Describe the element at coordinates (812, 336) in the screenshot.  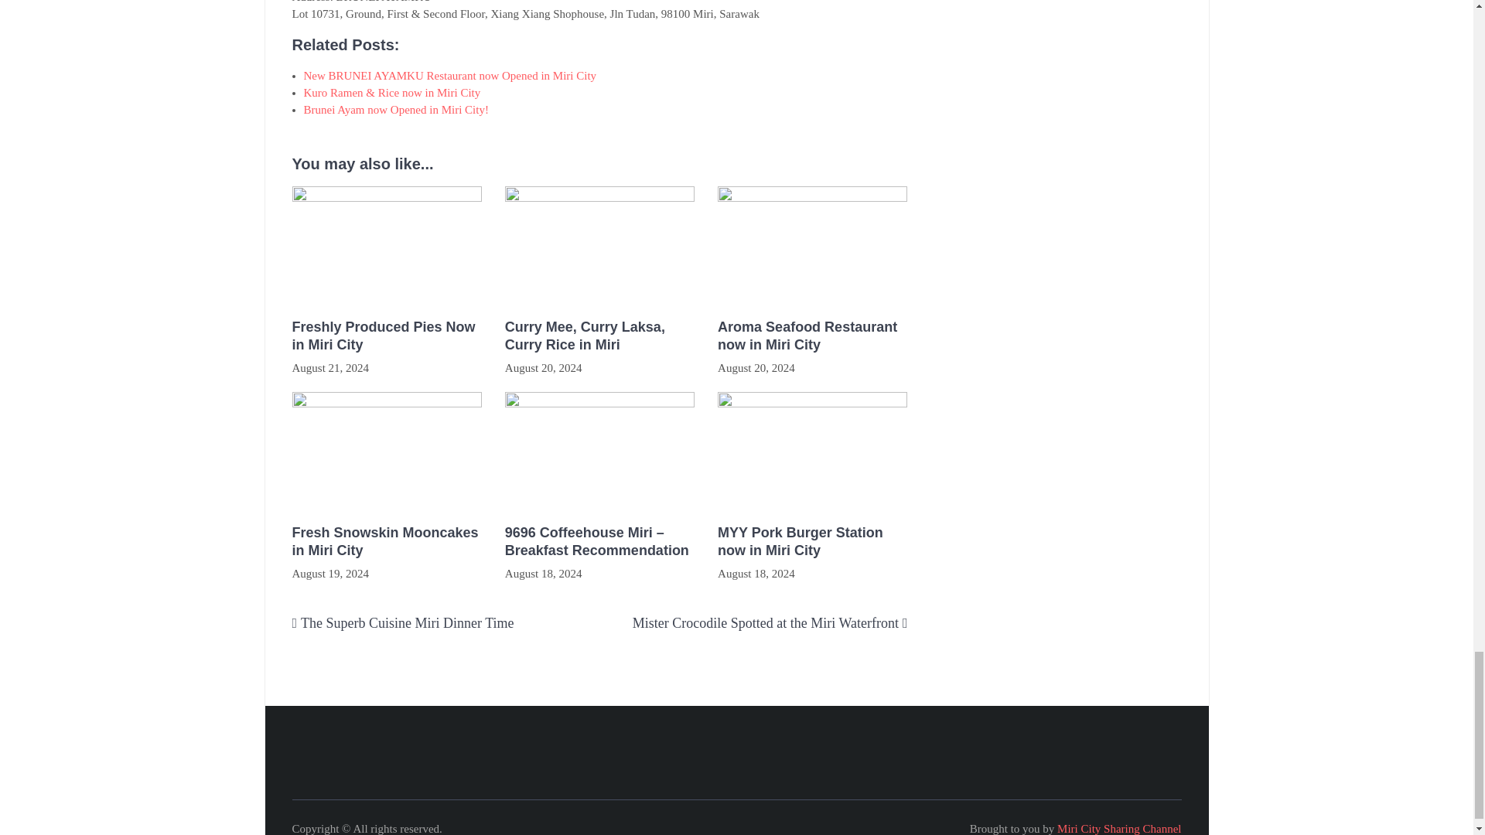
I see `Aroma Seafood Restaurant now in Miri City` at that location.